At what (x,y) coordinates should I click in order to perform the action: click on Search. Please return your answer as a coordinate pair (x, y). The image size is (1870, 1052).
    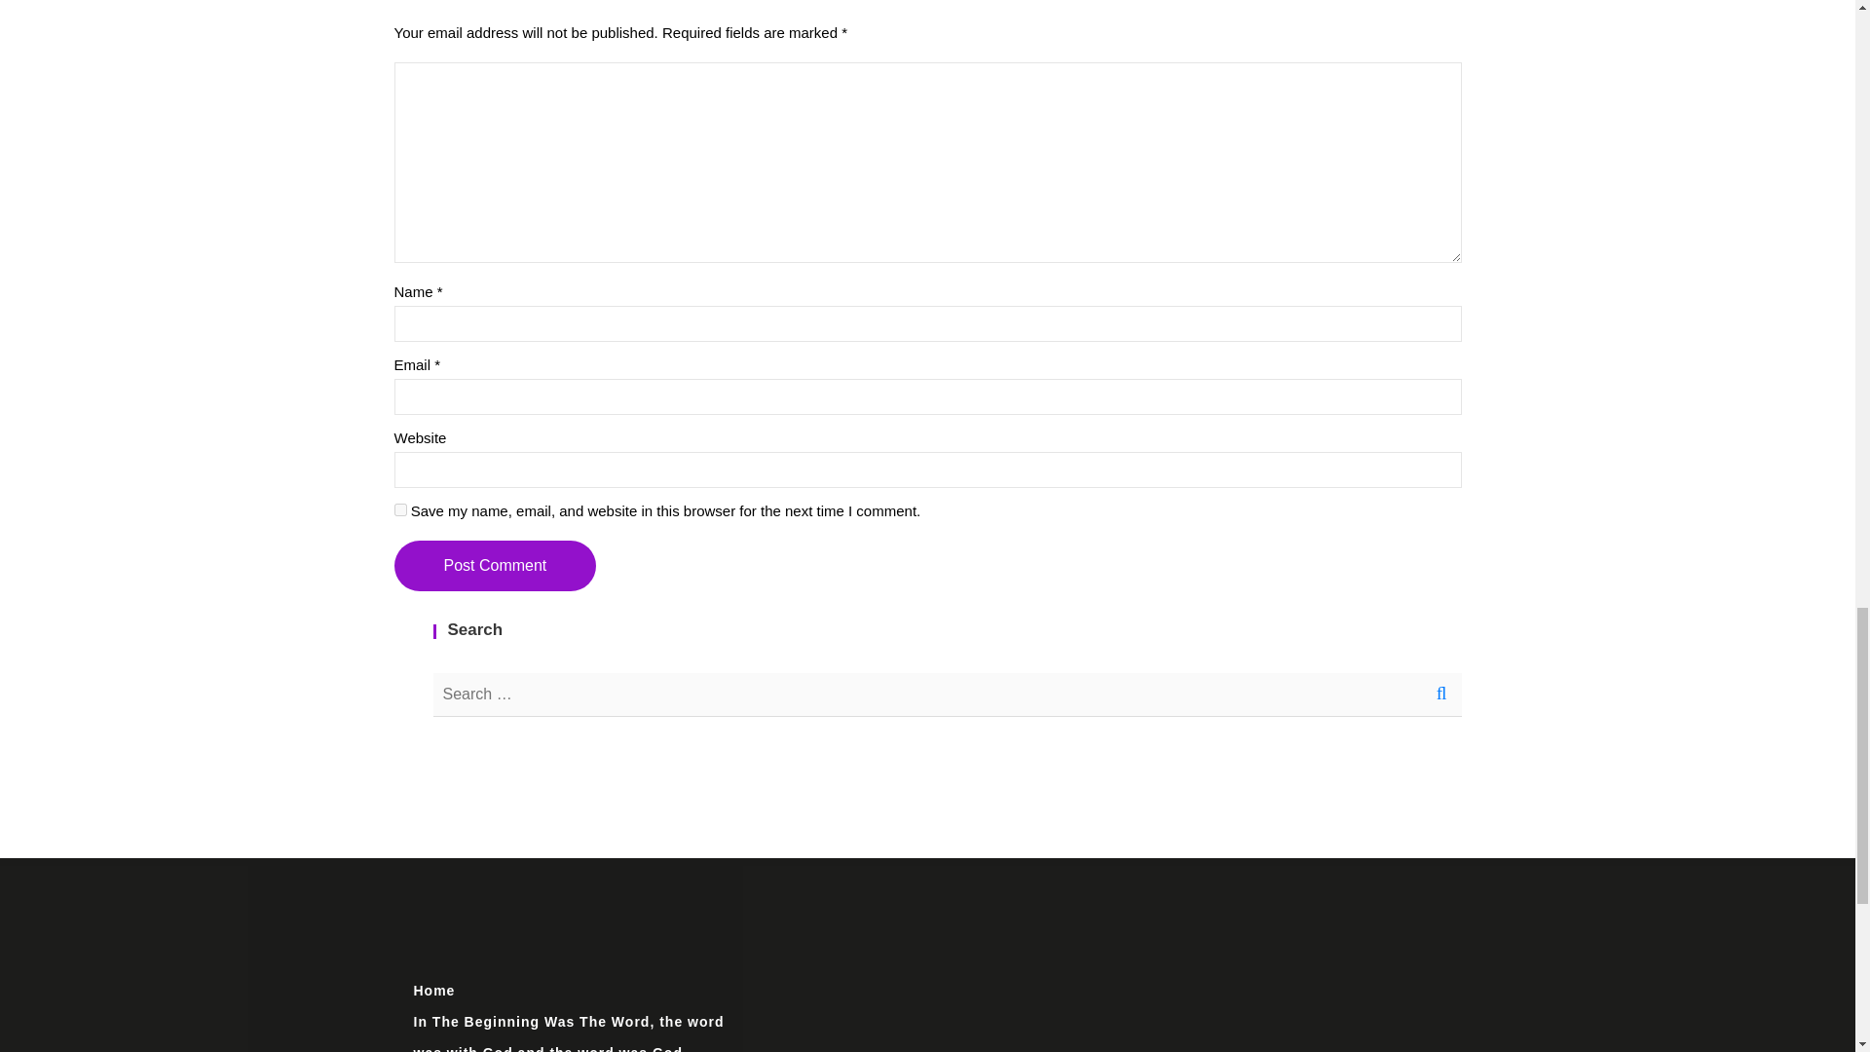
    Looking at the image, I should click on (1440, 695).